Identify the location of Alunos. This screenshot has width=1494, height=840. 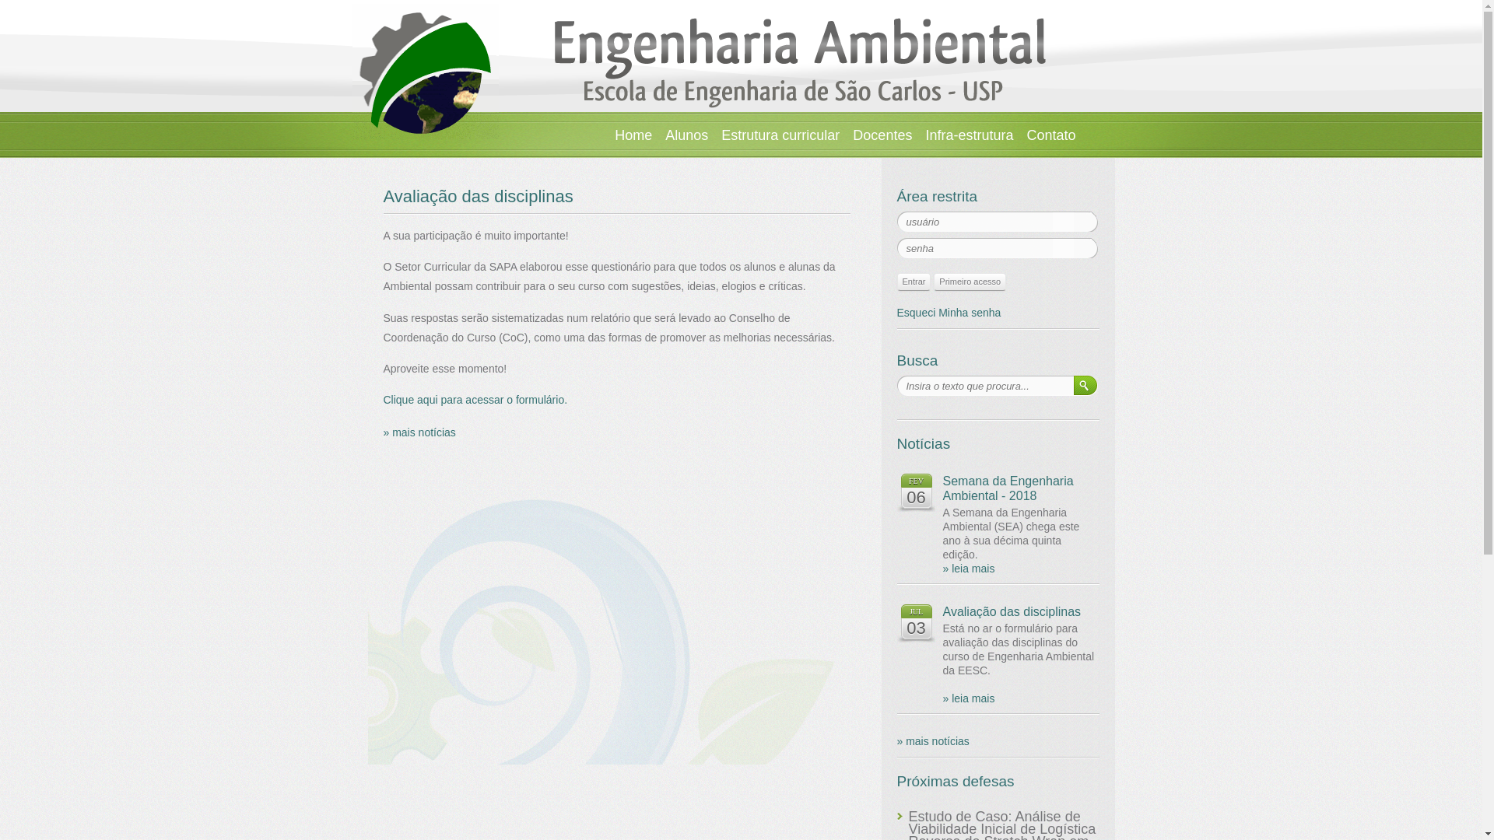
(686, 135).